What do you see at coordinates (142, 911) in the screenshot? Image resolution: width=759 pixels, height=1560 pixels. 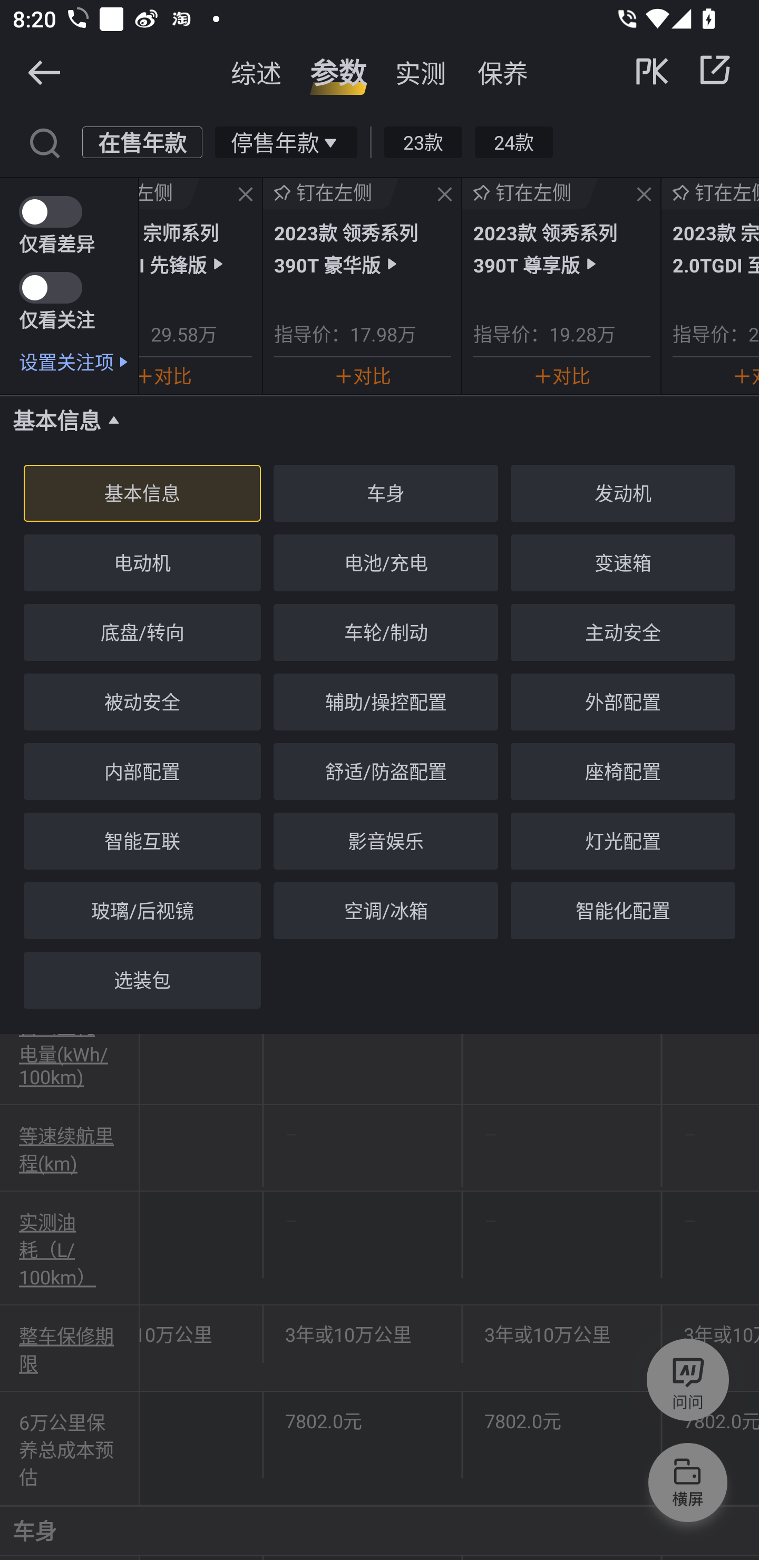 I see `玻璃/后视镜` at bounding box center [142, 911].